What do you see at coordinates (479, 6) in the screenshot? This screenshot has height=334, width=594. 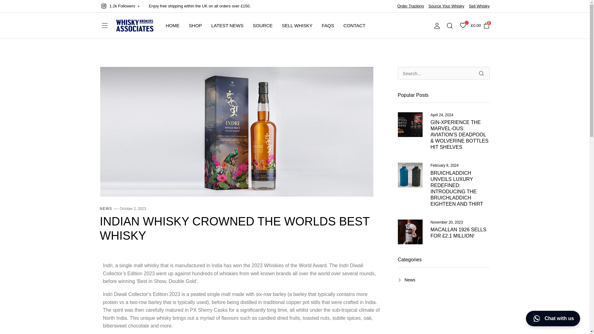 I see `Sell Whisky` at bounding box center [479, 6].